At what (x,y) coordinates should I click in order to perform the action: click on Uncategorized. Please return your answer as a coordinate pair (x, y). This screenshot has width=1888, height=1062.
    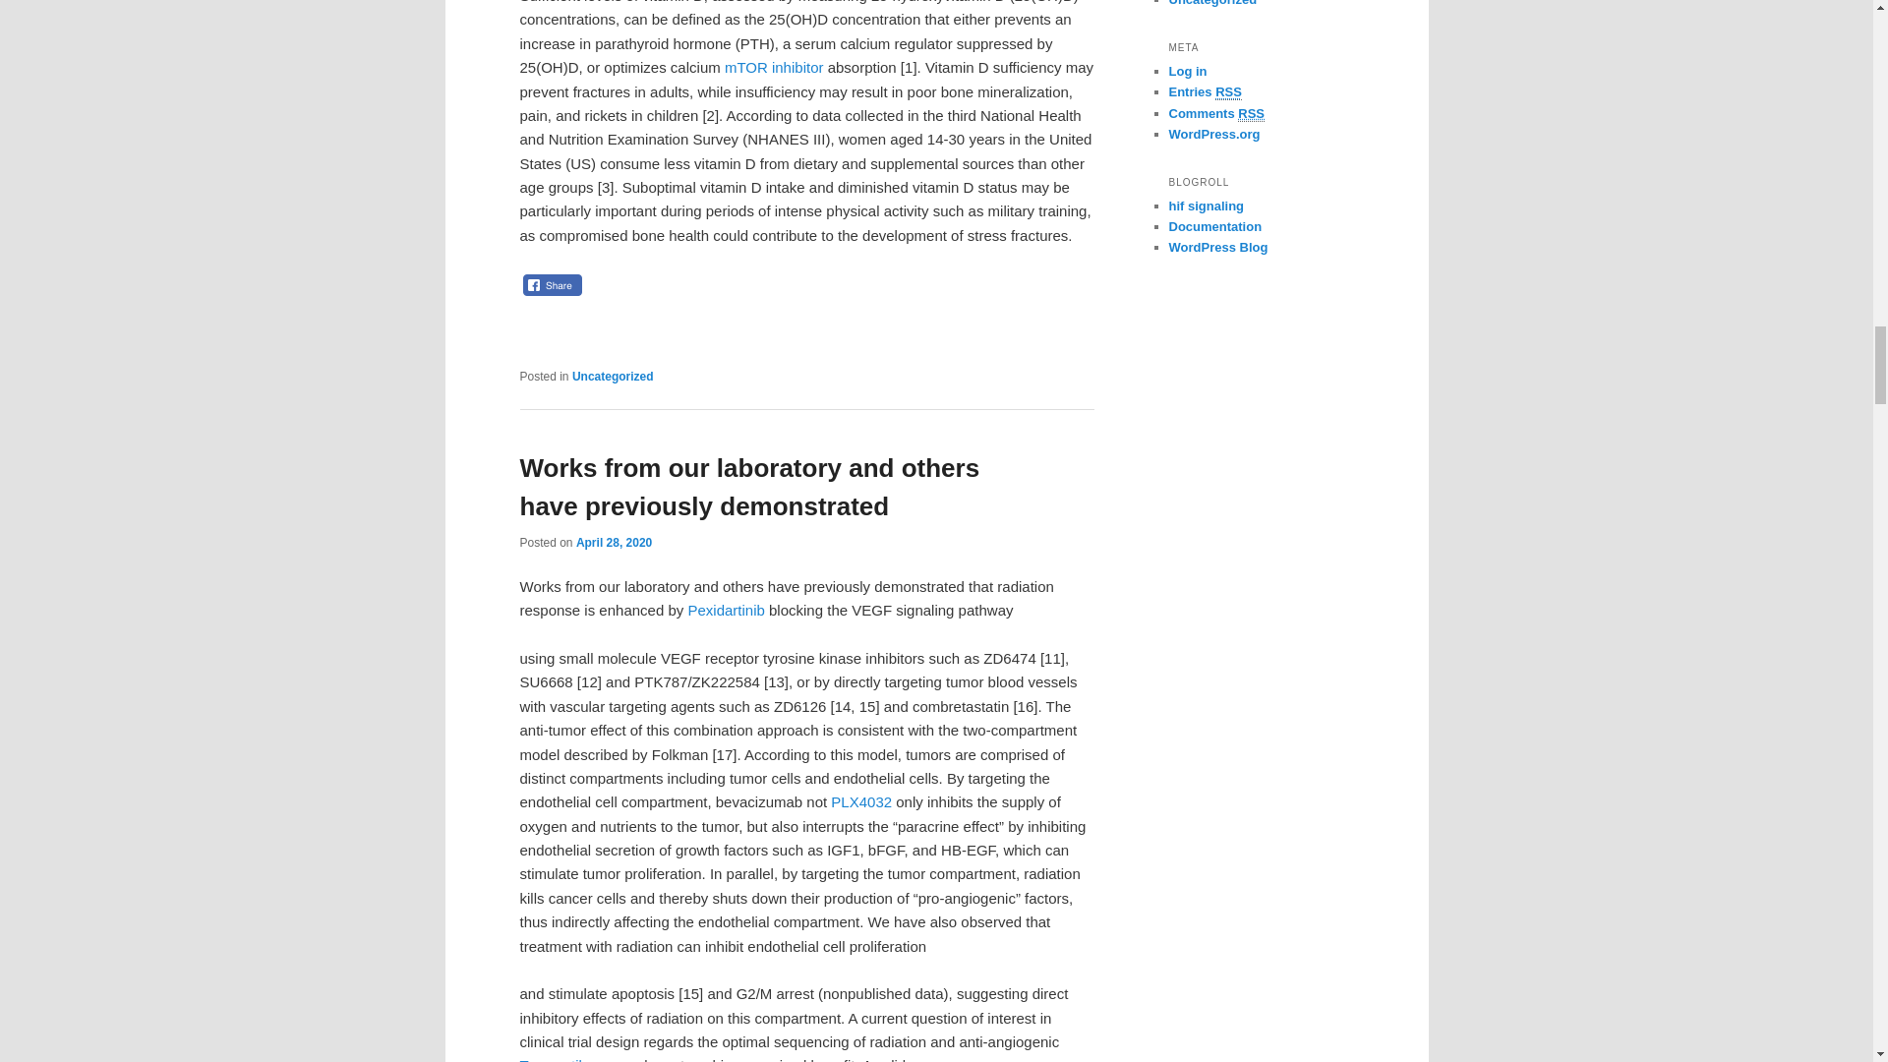
    Looking at the image, I should click on (612, 376).